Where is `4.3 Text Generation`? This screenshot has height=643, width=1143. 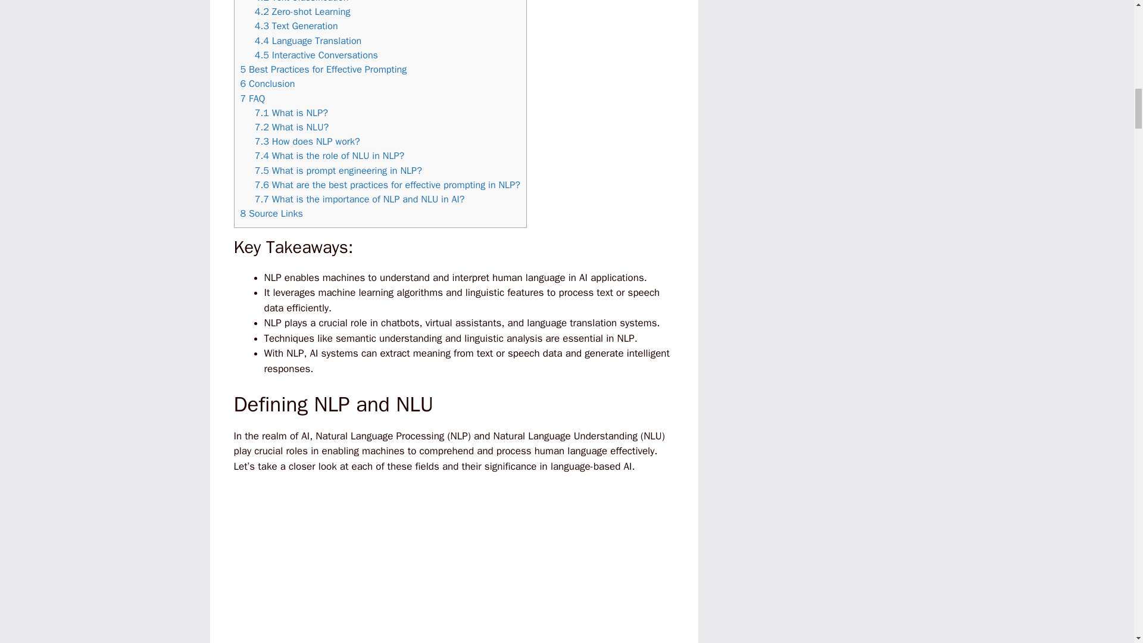
4.3 Text Generation is located at coordinates (296, 26).